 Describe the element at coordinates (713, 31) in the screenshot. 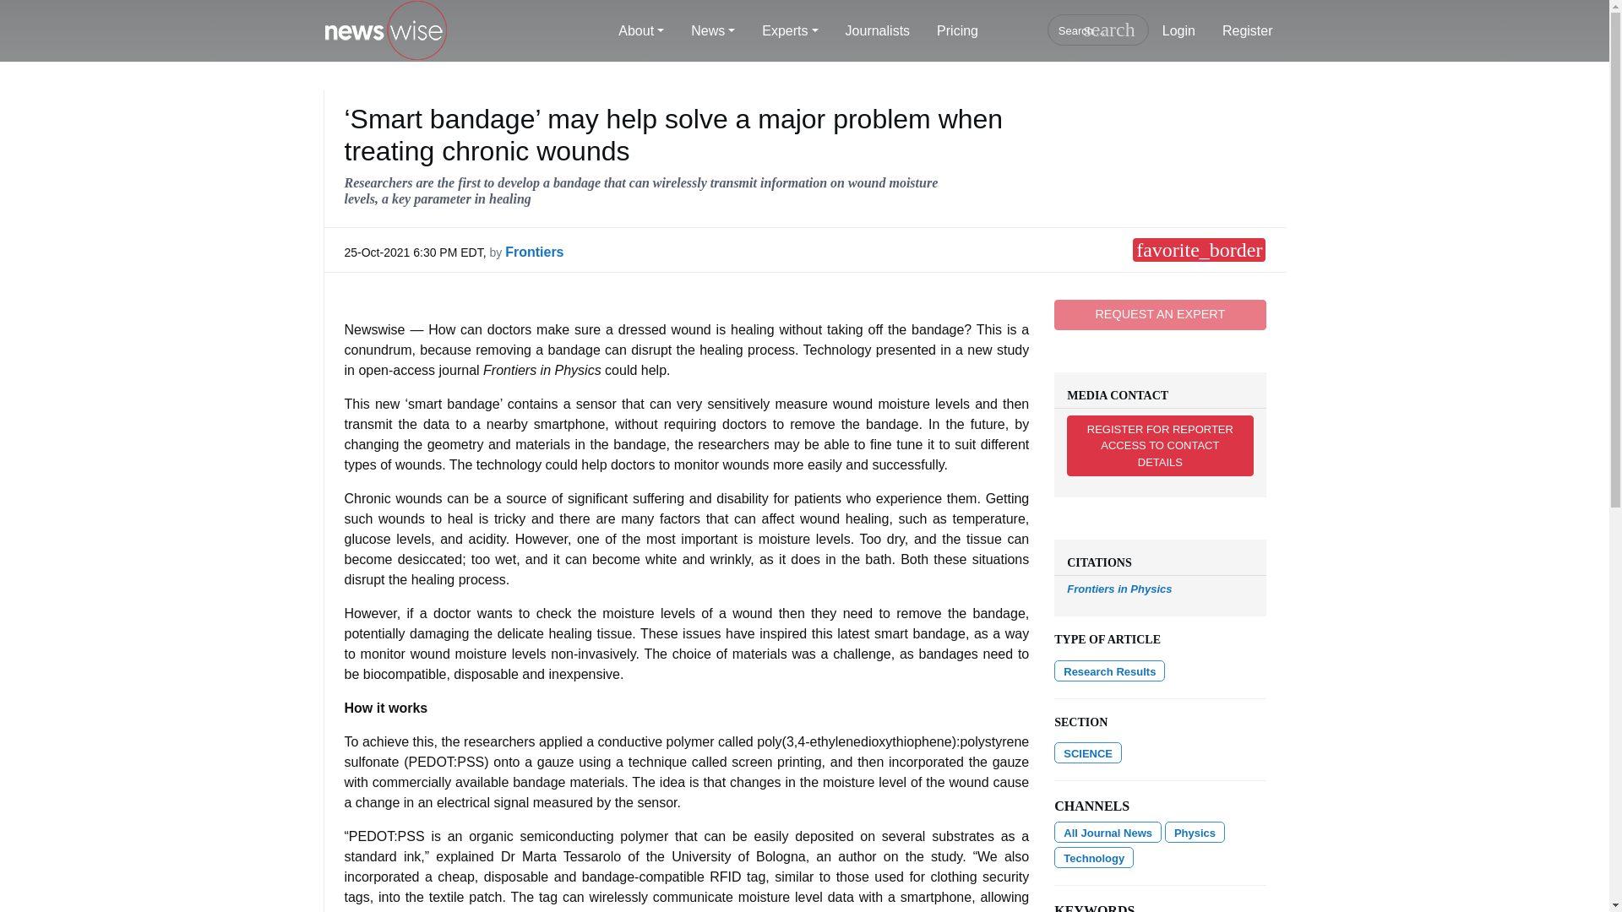

I see `News` at that location.